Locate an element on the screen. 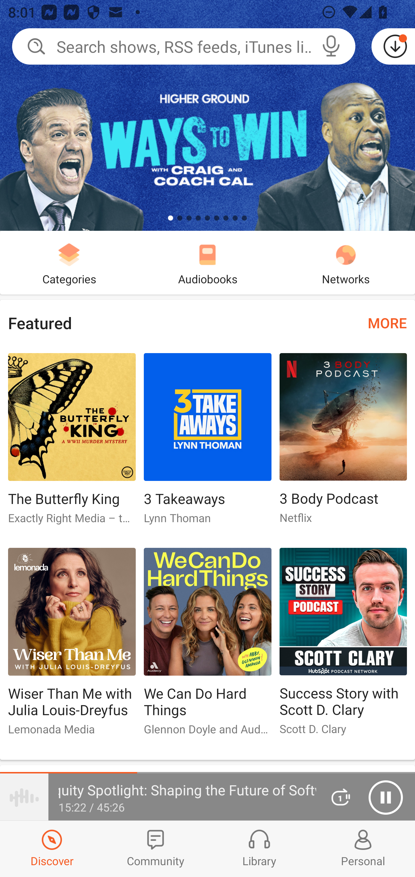 This screenshot has height=877, width=415. Categories is located at coordinates (69, 263).